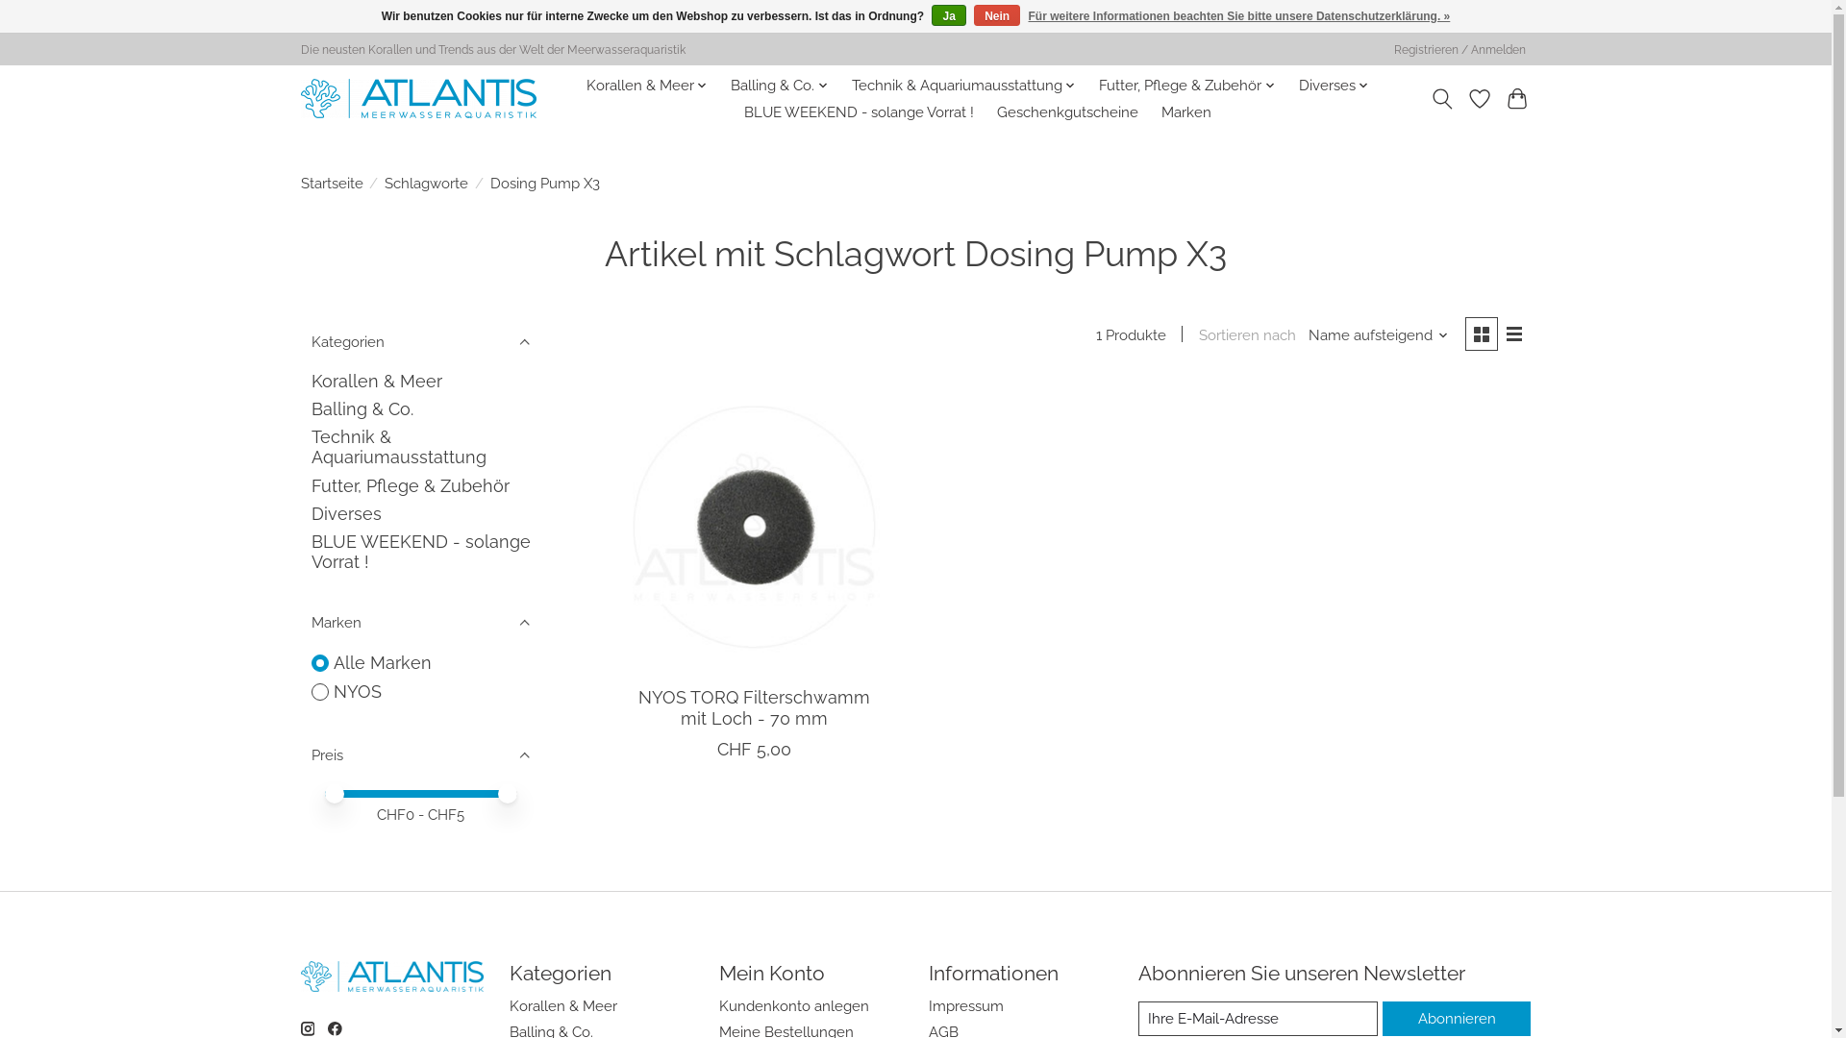 This screenshot has width=1846, height=1038. I want to click on Schlagworte, so click(427, 183).